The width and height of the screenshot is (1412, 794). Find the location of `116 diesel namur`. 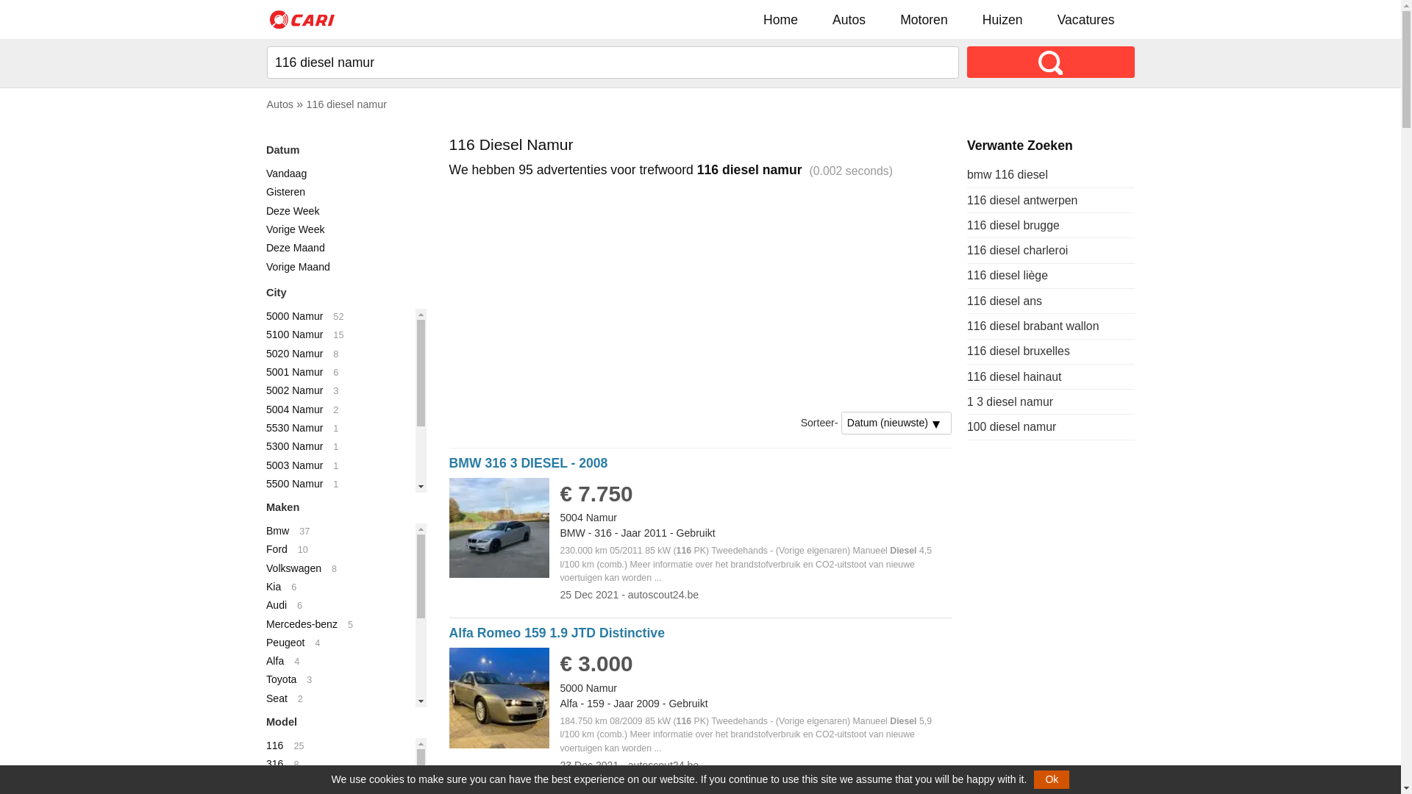

116 diesel namur is located at coordinates (347, 104).